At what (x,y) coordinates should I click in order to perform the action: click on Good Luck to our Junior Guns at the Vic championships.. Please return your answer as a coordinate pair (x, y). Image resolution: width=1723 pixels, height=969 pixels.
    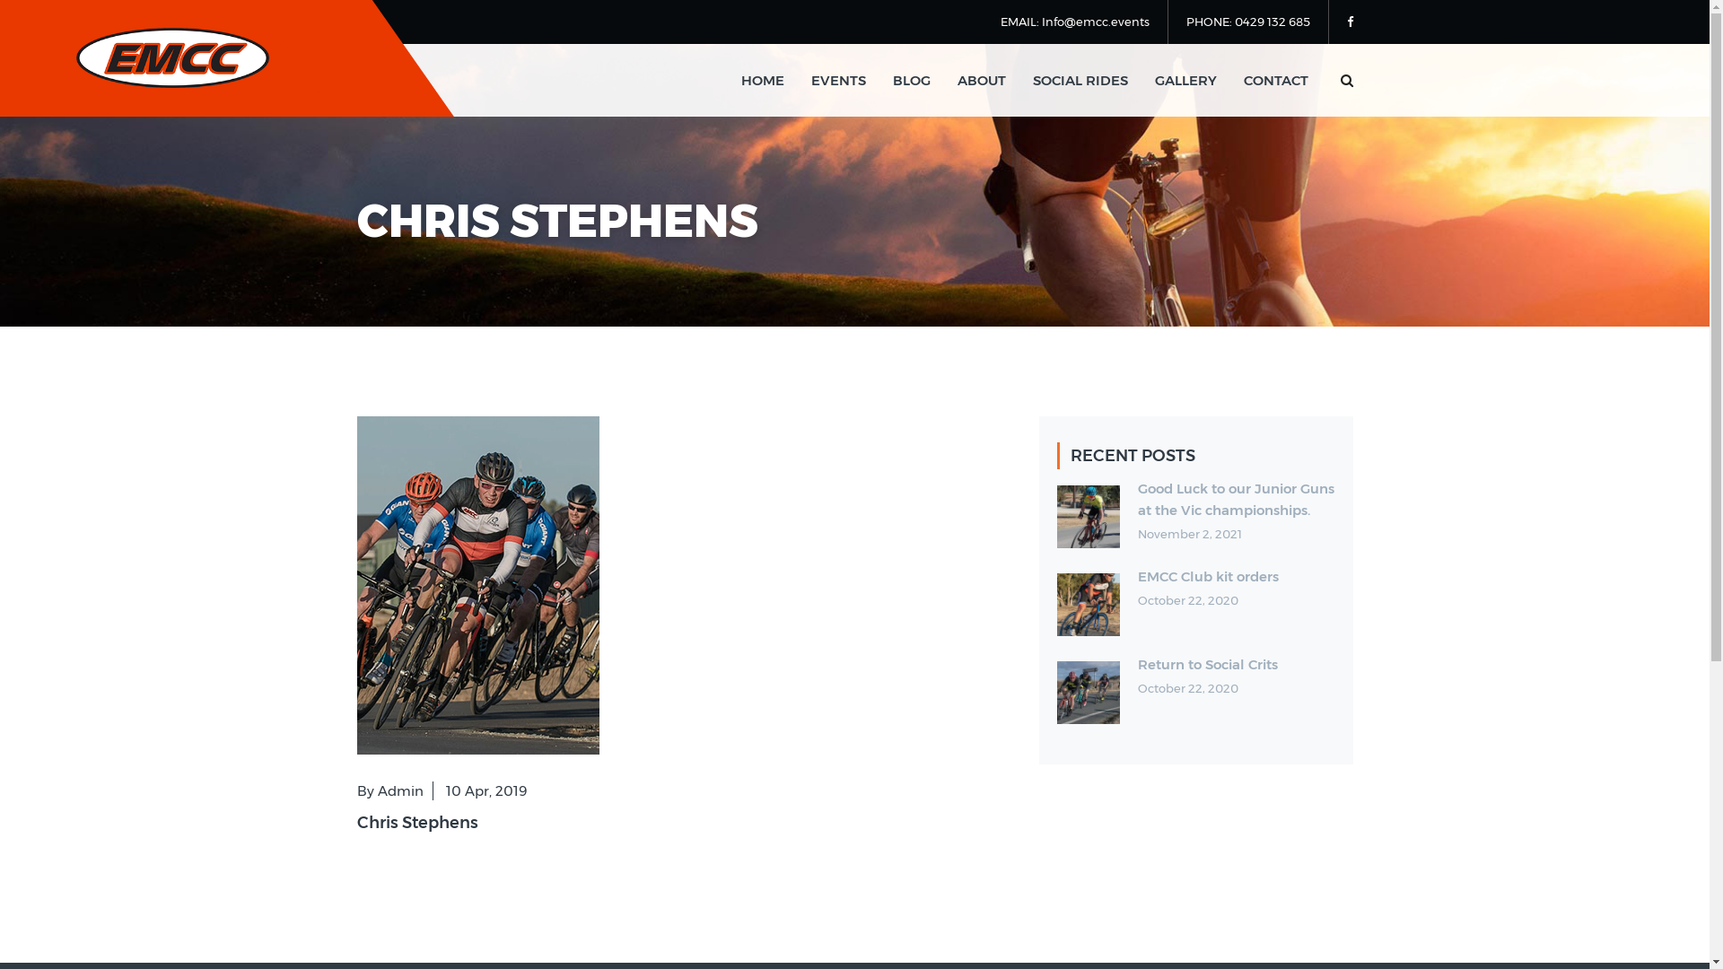
    Looking at the image, I should click on (1237, 499).